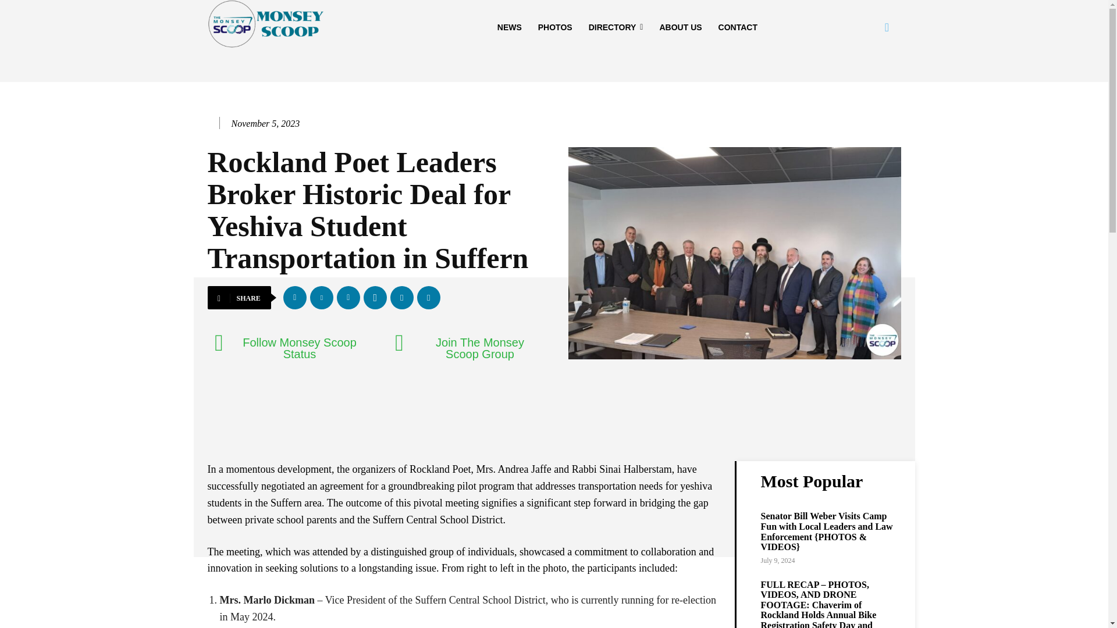 The image size is (1117, 628). Describe the element at coordinates (294, 298) in the screenshot. I see `Facebook` at that location.